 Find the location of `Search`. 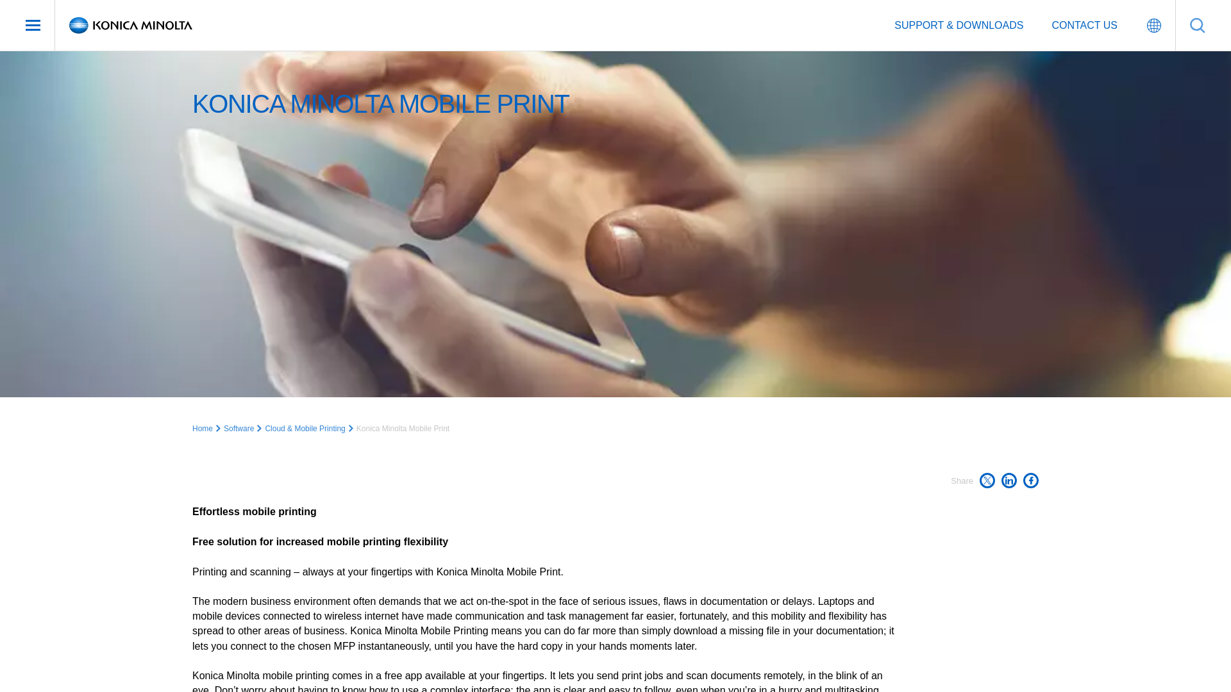

Search is located at coordinates (1198, 26).